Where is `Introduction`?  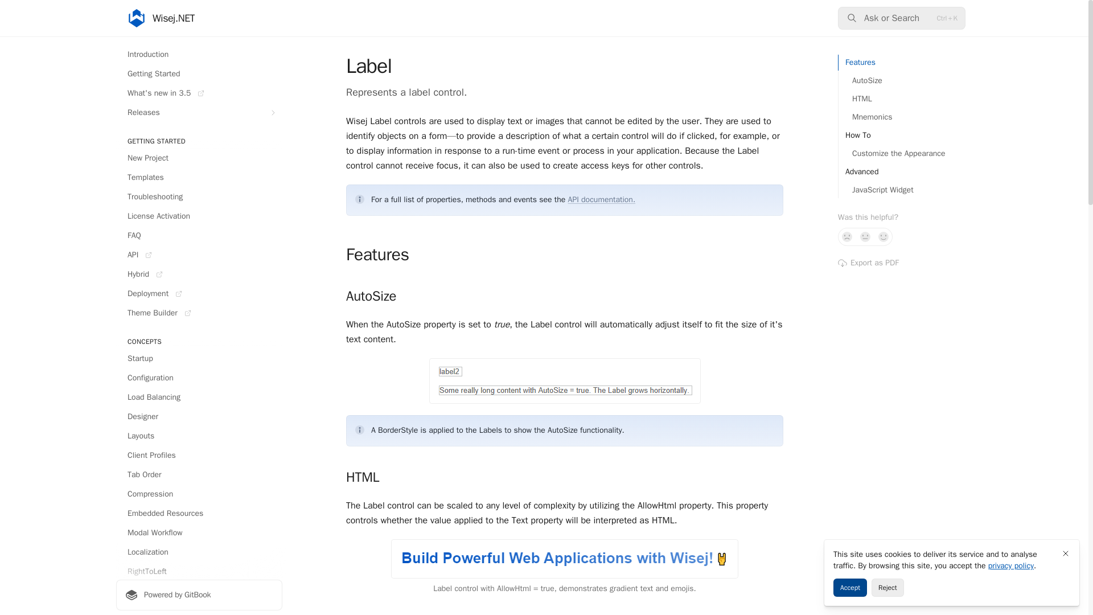
Introduction is located at coordinates (199, 55).